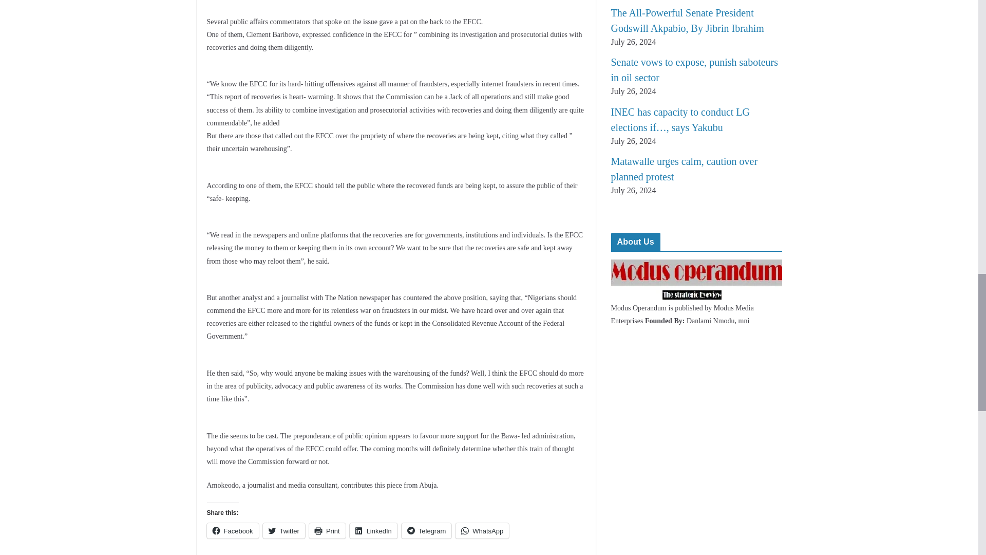 The image size is (986, 555). I want to click on Twitter, so click(283, 530).